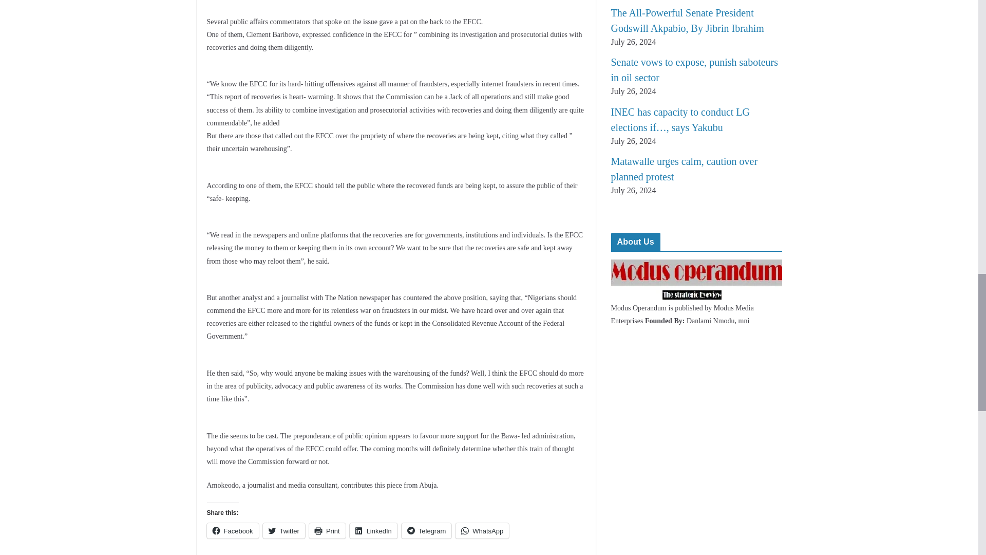 The image size is (986, 555). I want to click on Twitter, so click(283, 530).